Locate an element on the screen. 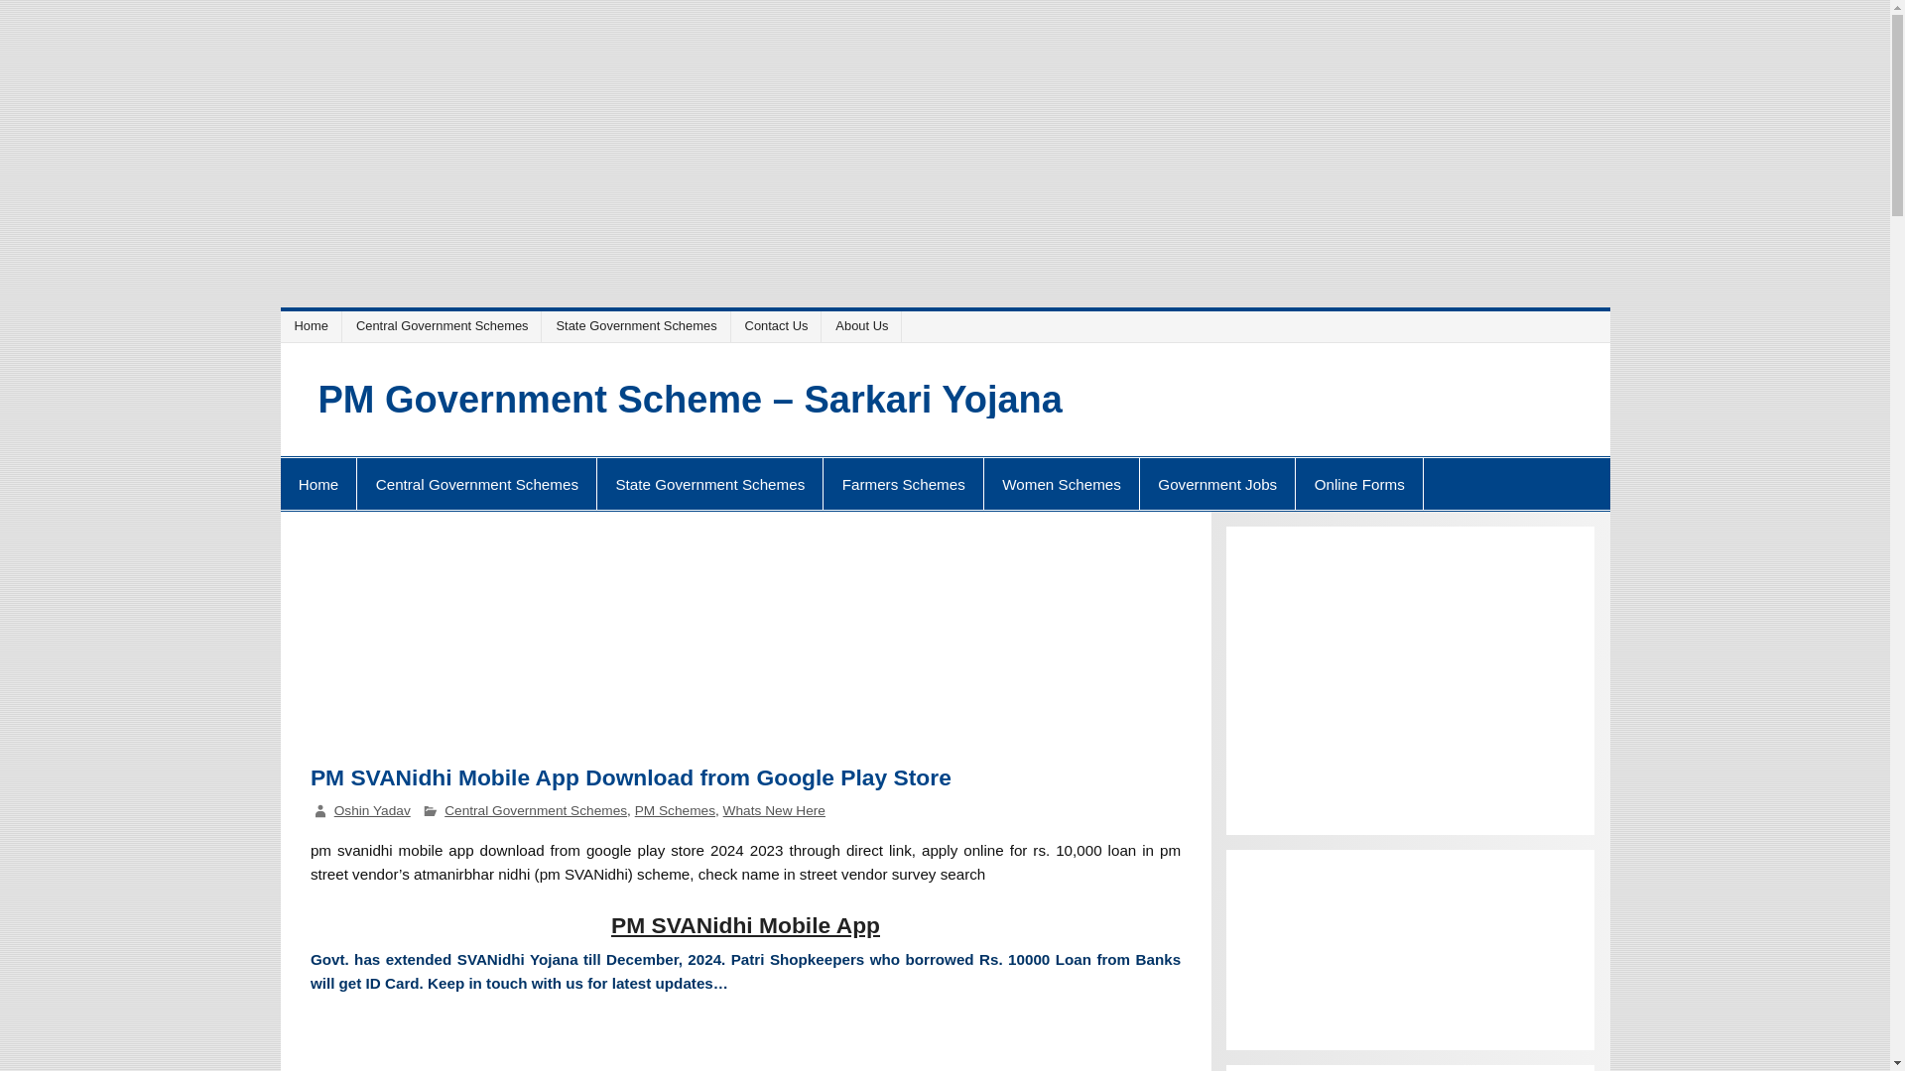  State Government Schemes is located at coordinates (710, 484).